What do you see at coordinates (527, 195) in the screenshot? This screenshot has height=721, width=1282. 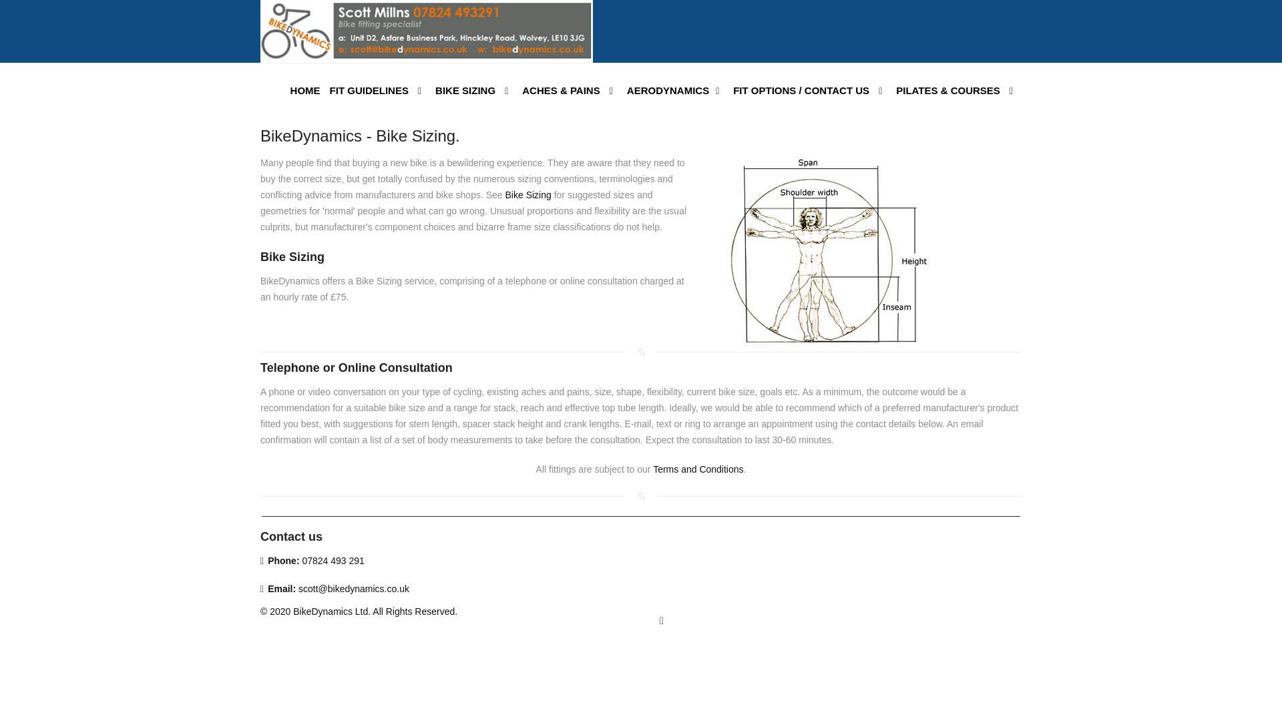 I see `Bike Sizing` at bounding box center [527, 195].